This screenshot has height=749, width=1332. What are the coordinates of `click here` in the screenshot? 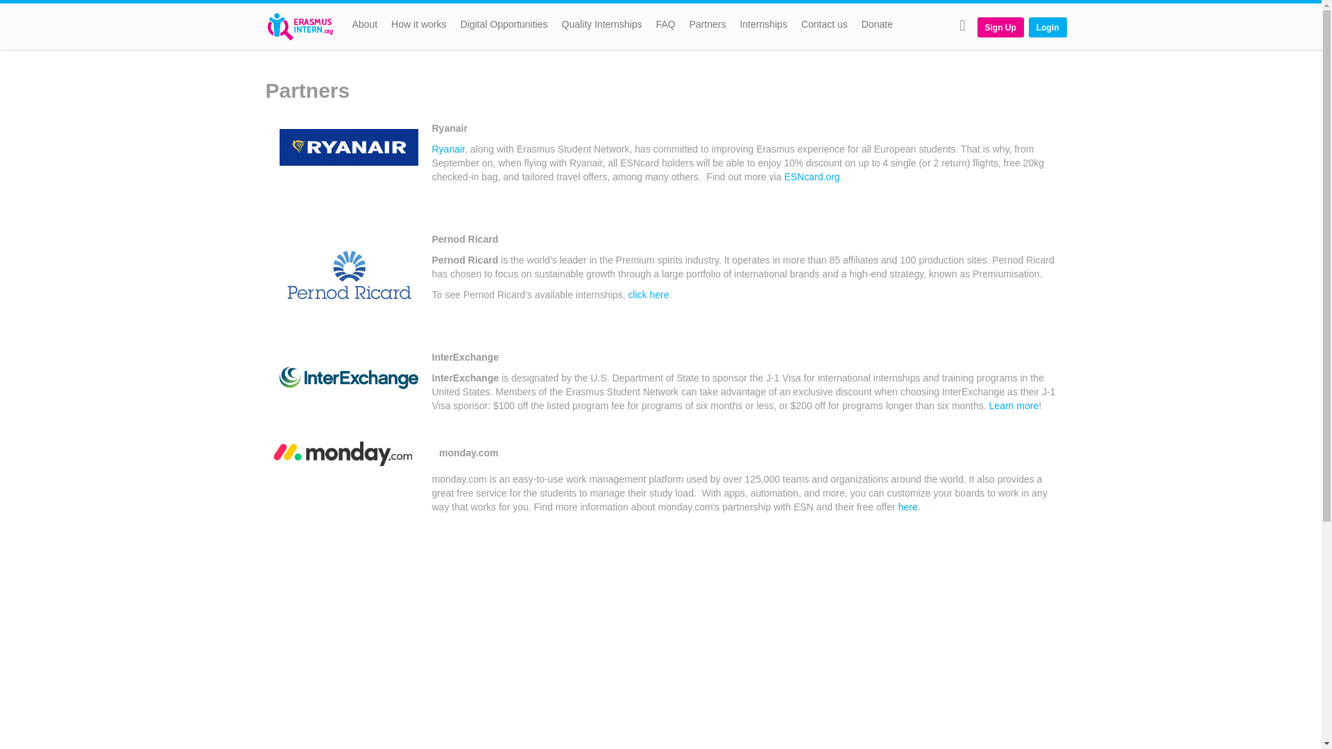 It's located at (648, 294).